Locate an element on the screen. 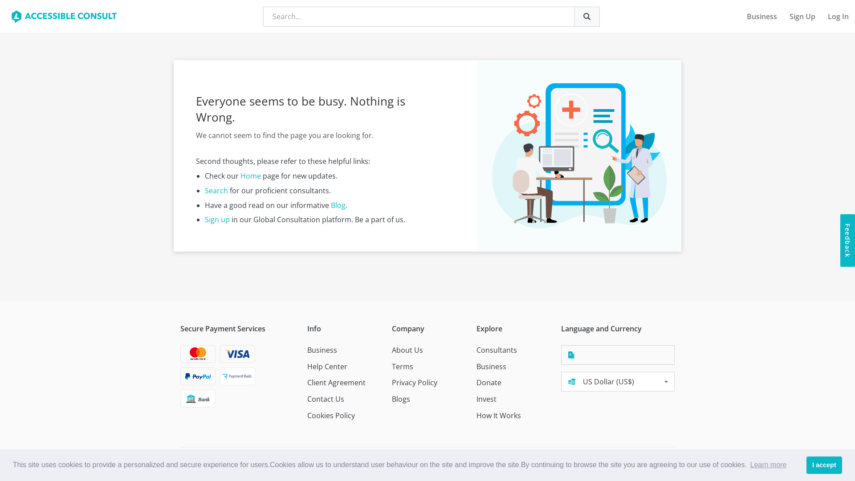 The width and height of the screenshot is (855, 481). Search is located at coordinates (216, 191).